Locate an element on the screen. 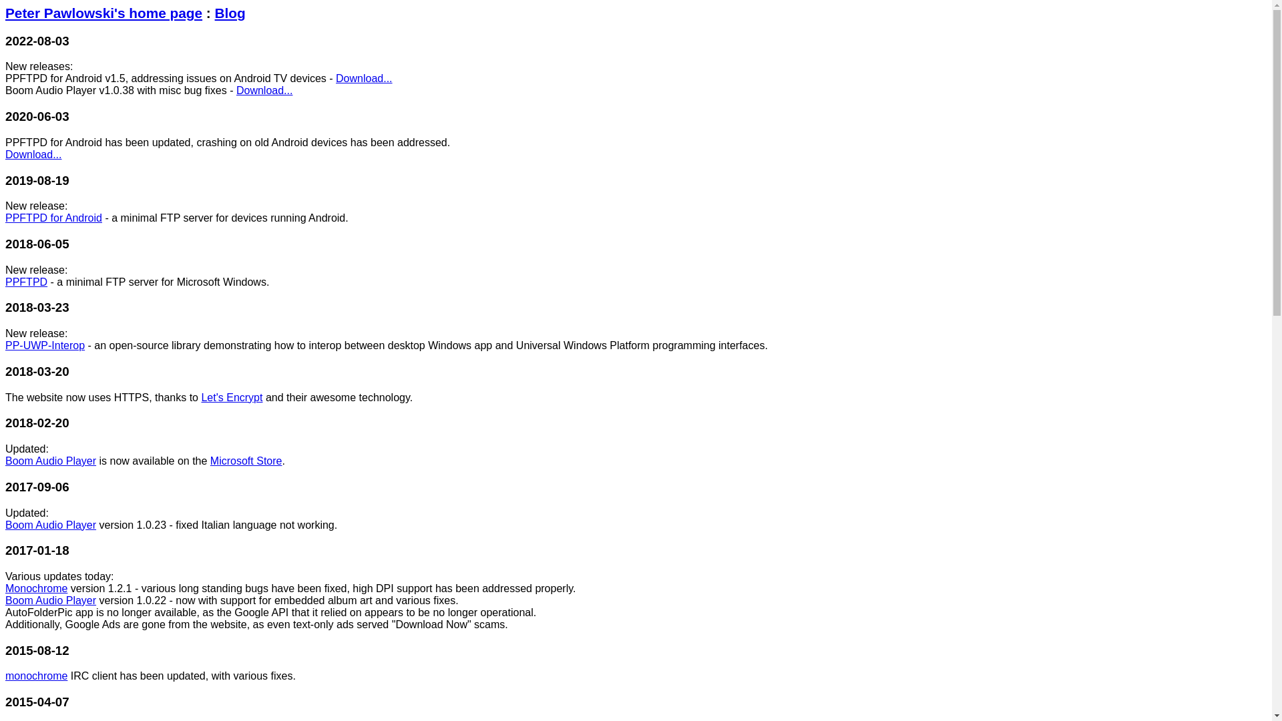 The image size is (1282, 721). Download... is located at coordinates (264, 91).